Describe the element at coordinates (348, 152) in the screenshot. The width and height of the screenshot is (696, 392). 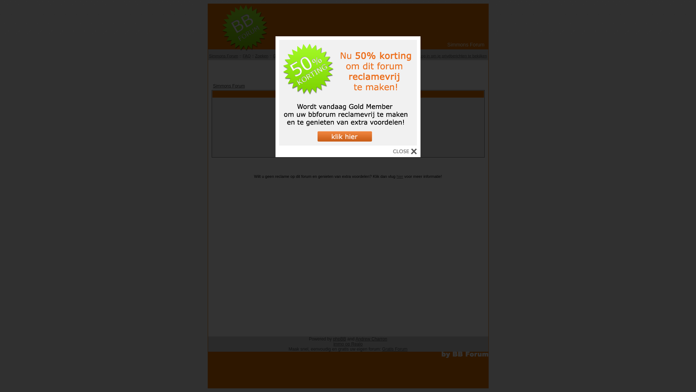
I see `Ik ben mijn wachtwoord vergeten` at that location.